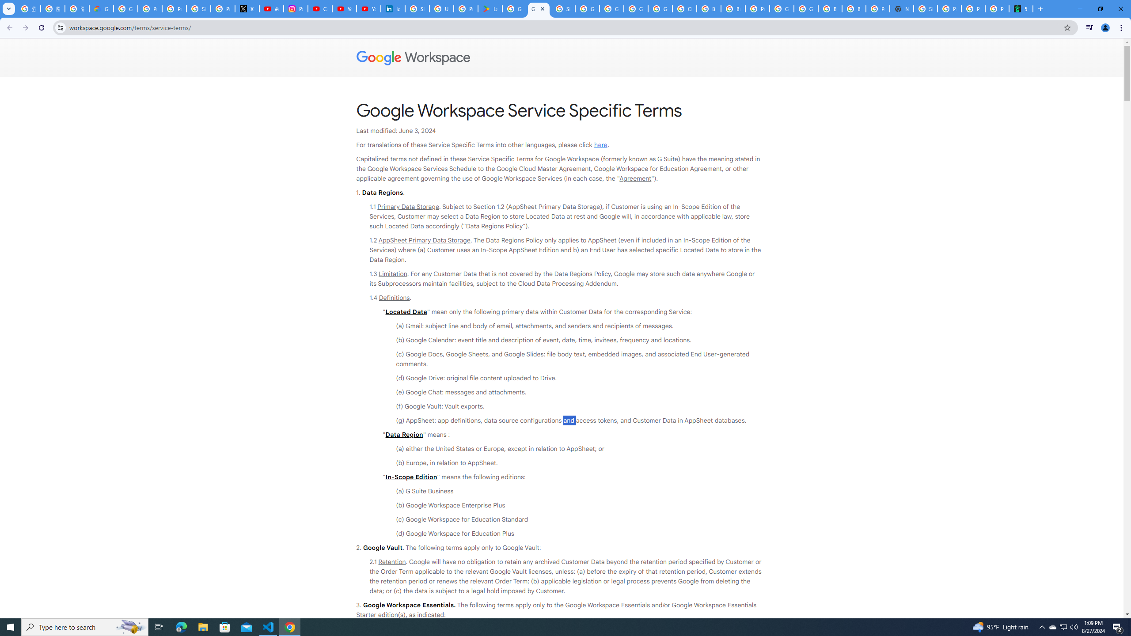 This screenshot has width=1131, height=636. I want to click on here, so click(600, 145).